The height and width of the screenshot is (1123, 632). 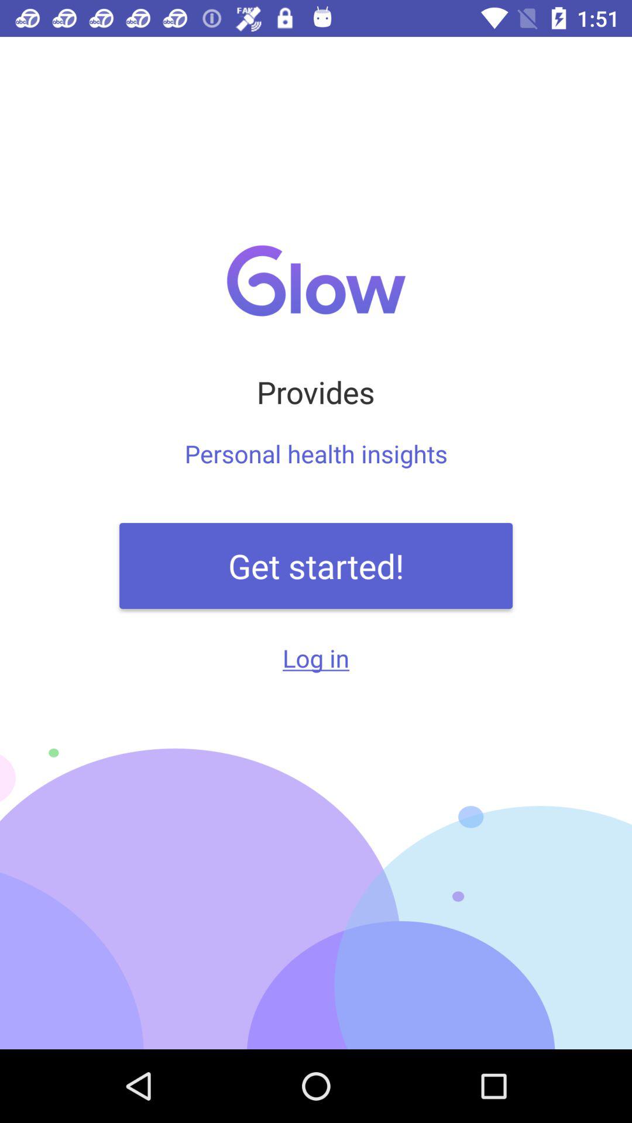 What do you see at coordinates (316, 566) in the screenshot?
I see `turn on the item above log in` at bounding box center [316, 566].